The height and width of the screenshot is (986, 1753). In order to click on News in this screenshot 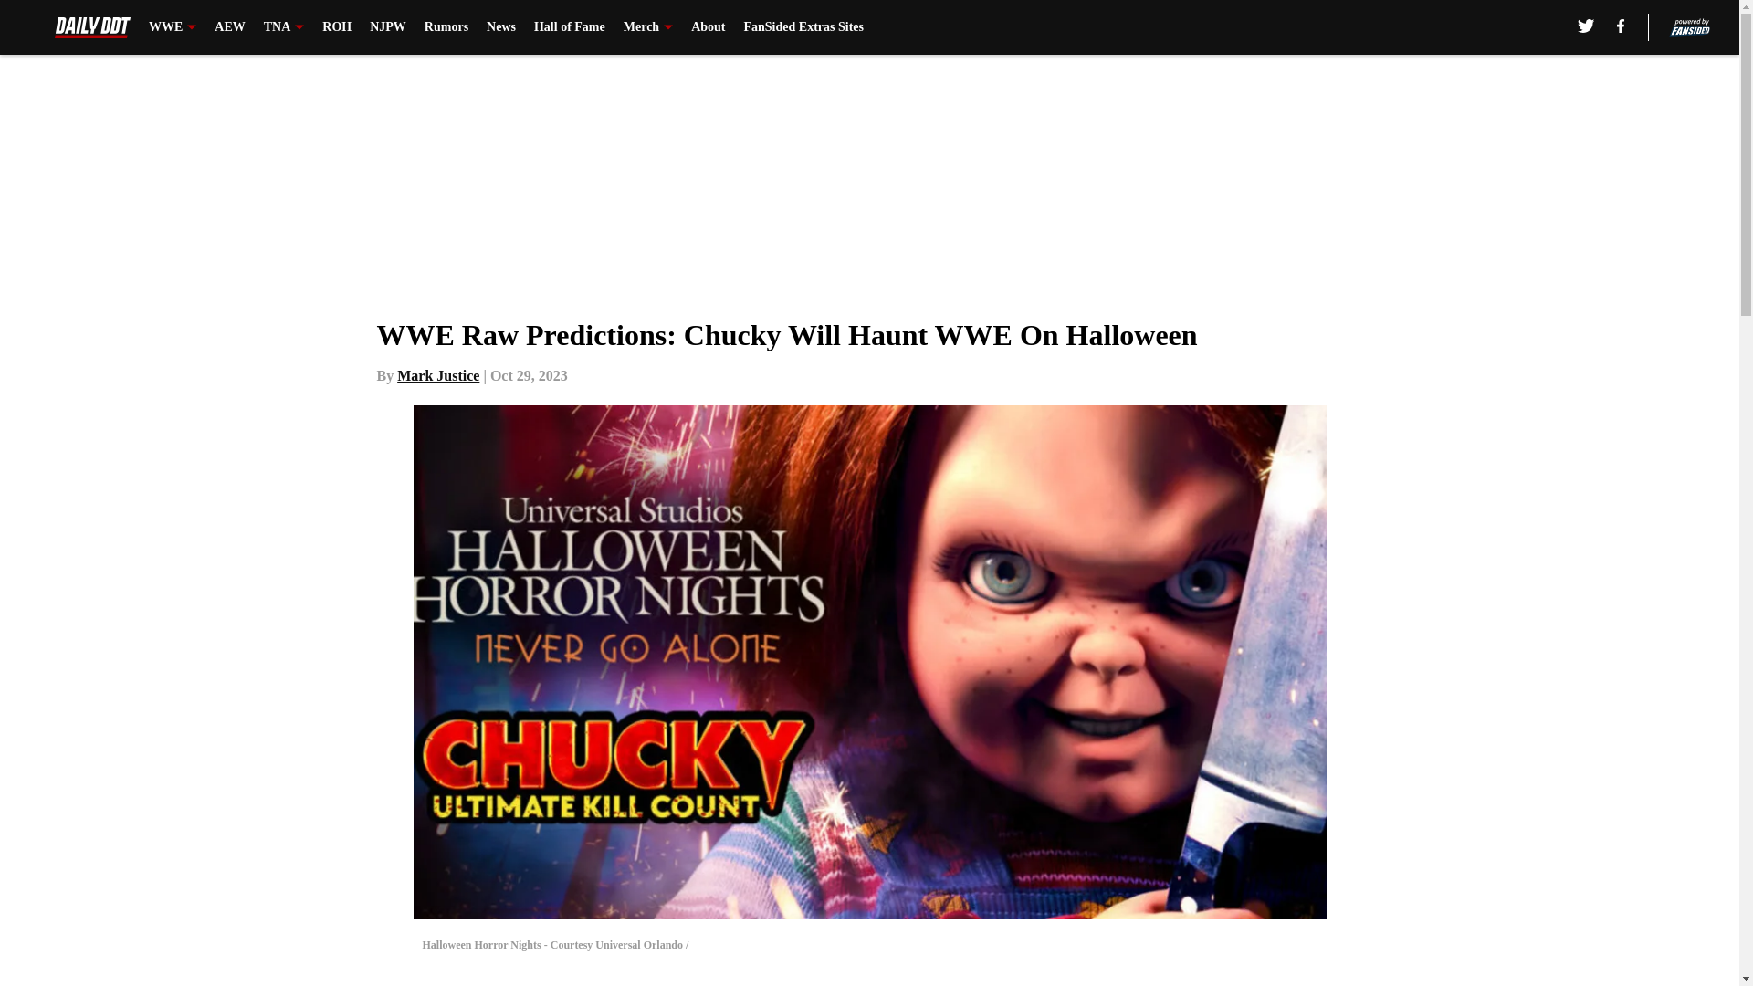, I will do `click(500, 27)`.